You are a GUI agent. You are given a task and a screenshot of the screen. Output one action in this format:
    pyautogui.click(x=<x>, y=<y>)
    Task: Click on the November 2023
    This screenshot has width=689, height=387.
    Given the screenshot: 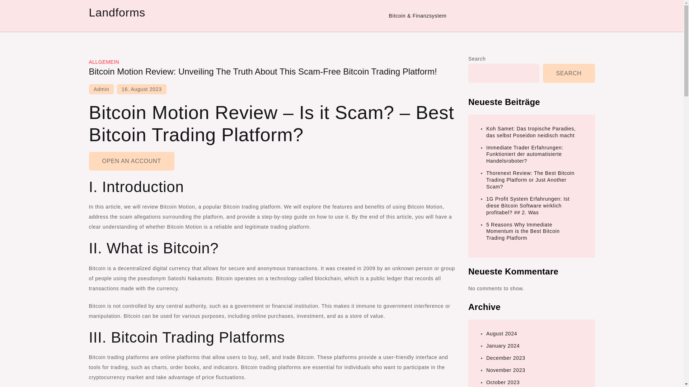 What is the action you would take?
    pyautogui.click(x=506, y=370)
    